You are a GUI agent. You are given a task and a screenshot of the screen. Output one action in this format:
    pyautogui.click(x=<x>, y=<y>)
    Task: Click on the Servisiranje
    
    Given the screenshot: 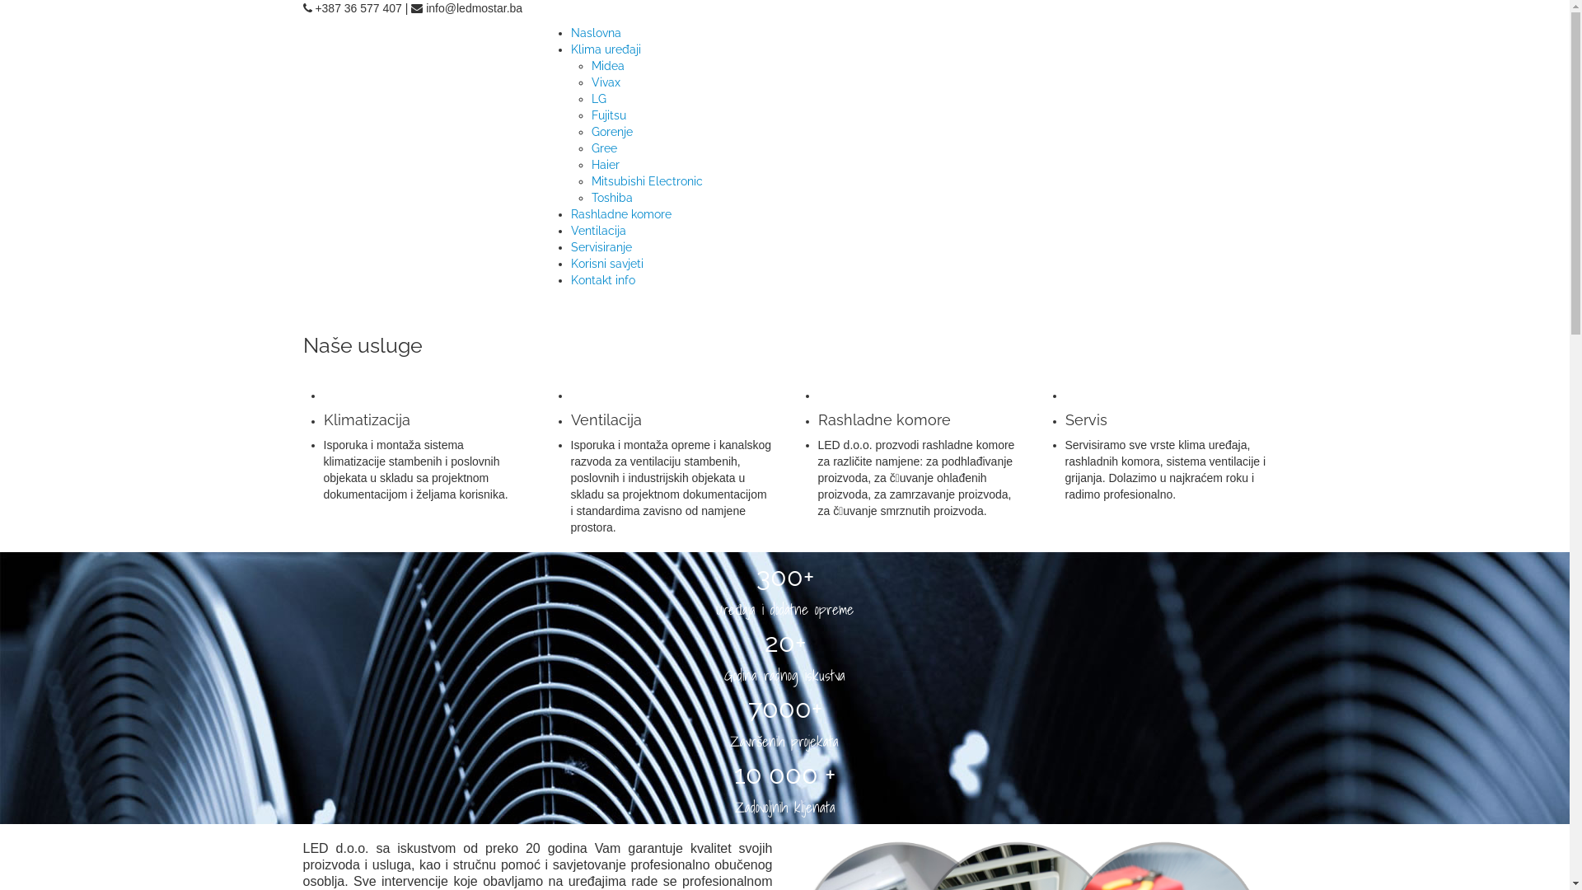 What is the action you would take?
    pyautogui.click(x=601, y=247)
    